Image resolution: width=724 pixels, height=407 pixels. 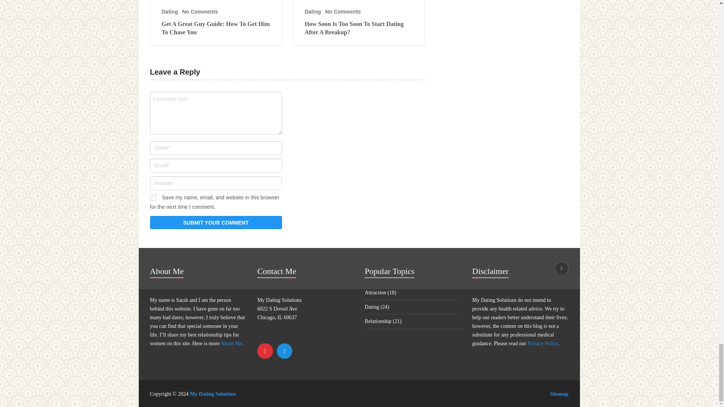 What do you see at coordinates (284, 351) in the screenshot?
I see `Email` at bounding box center [284, 351].